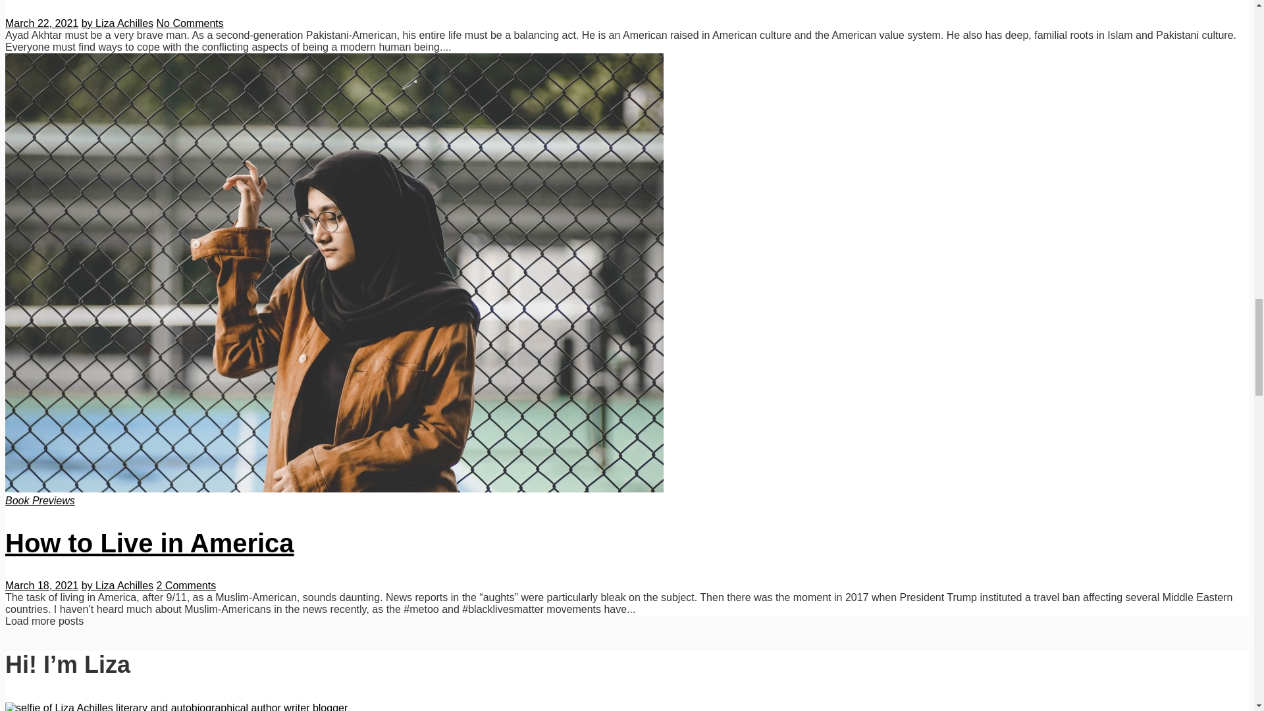  I want to click on Permanent, so click(149, 542).